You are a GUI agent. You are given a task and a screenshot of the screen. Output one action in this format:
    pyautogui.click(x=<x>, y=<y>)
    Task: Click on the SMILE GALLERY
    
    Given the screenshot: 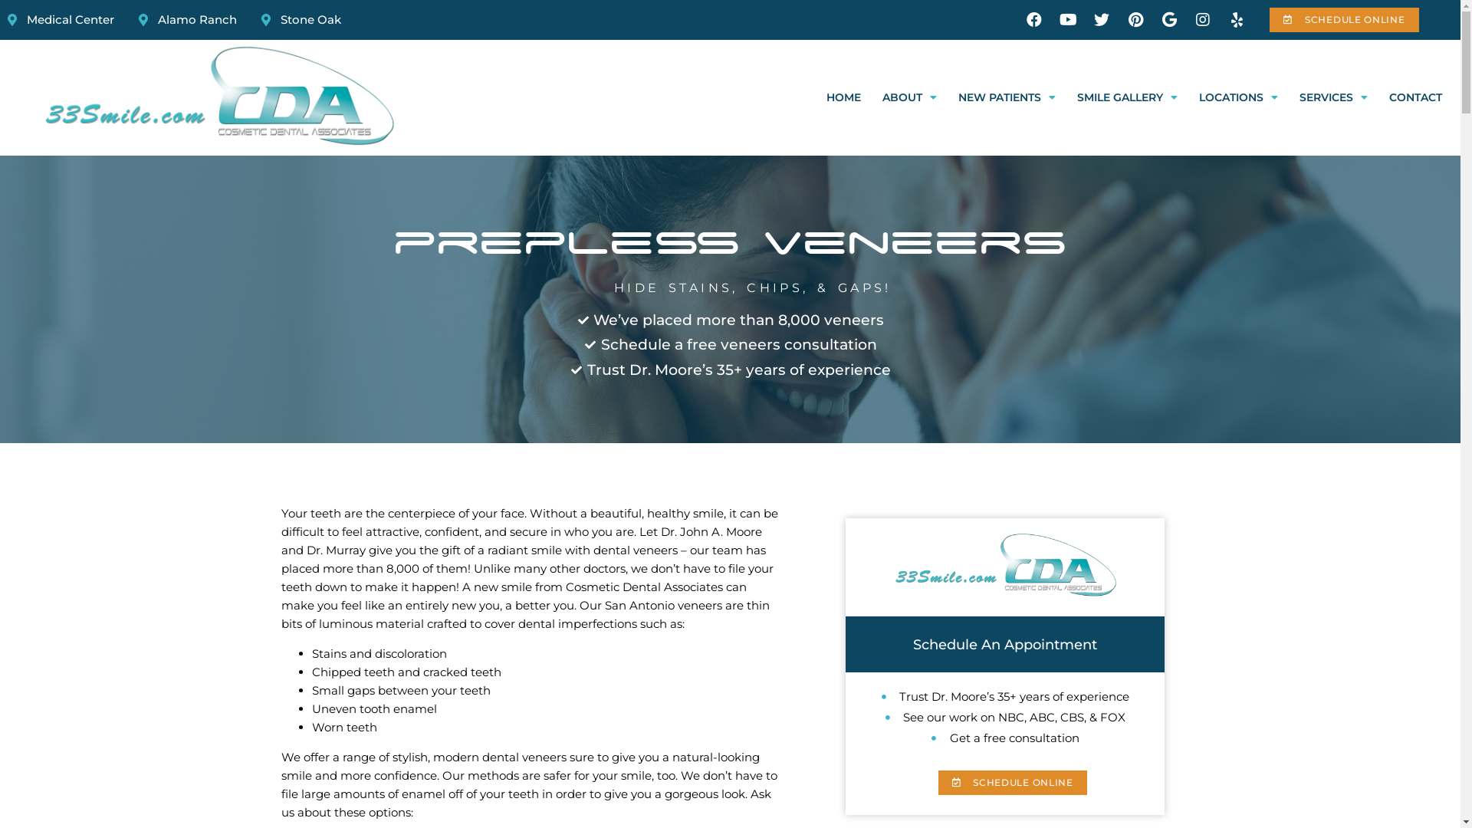 What is the action you would take?
    pyautogui.click(x=1127, y=98)
    